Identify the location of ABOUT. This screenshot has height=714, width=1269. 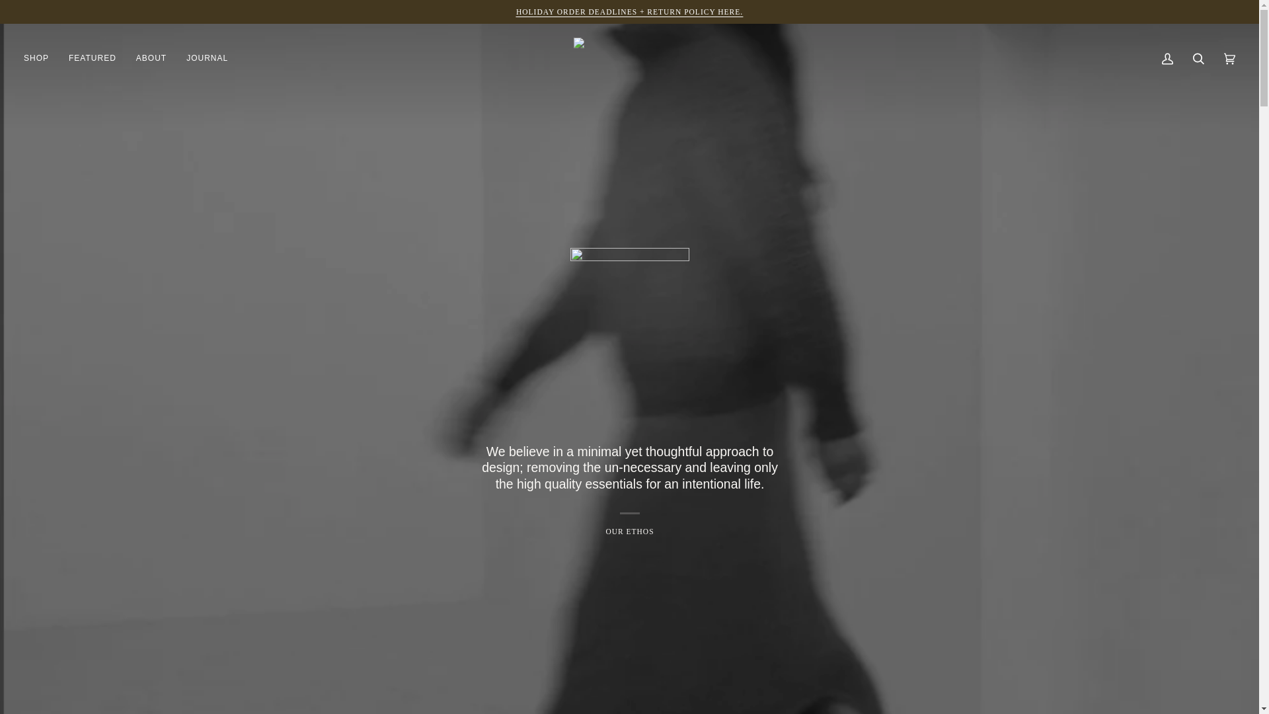
(151, 59).